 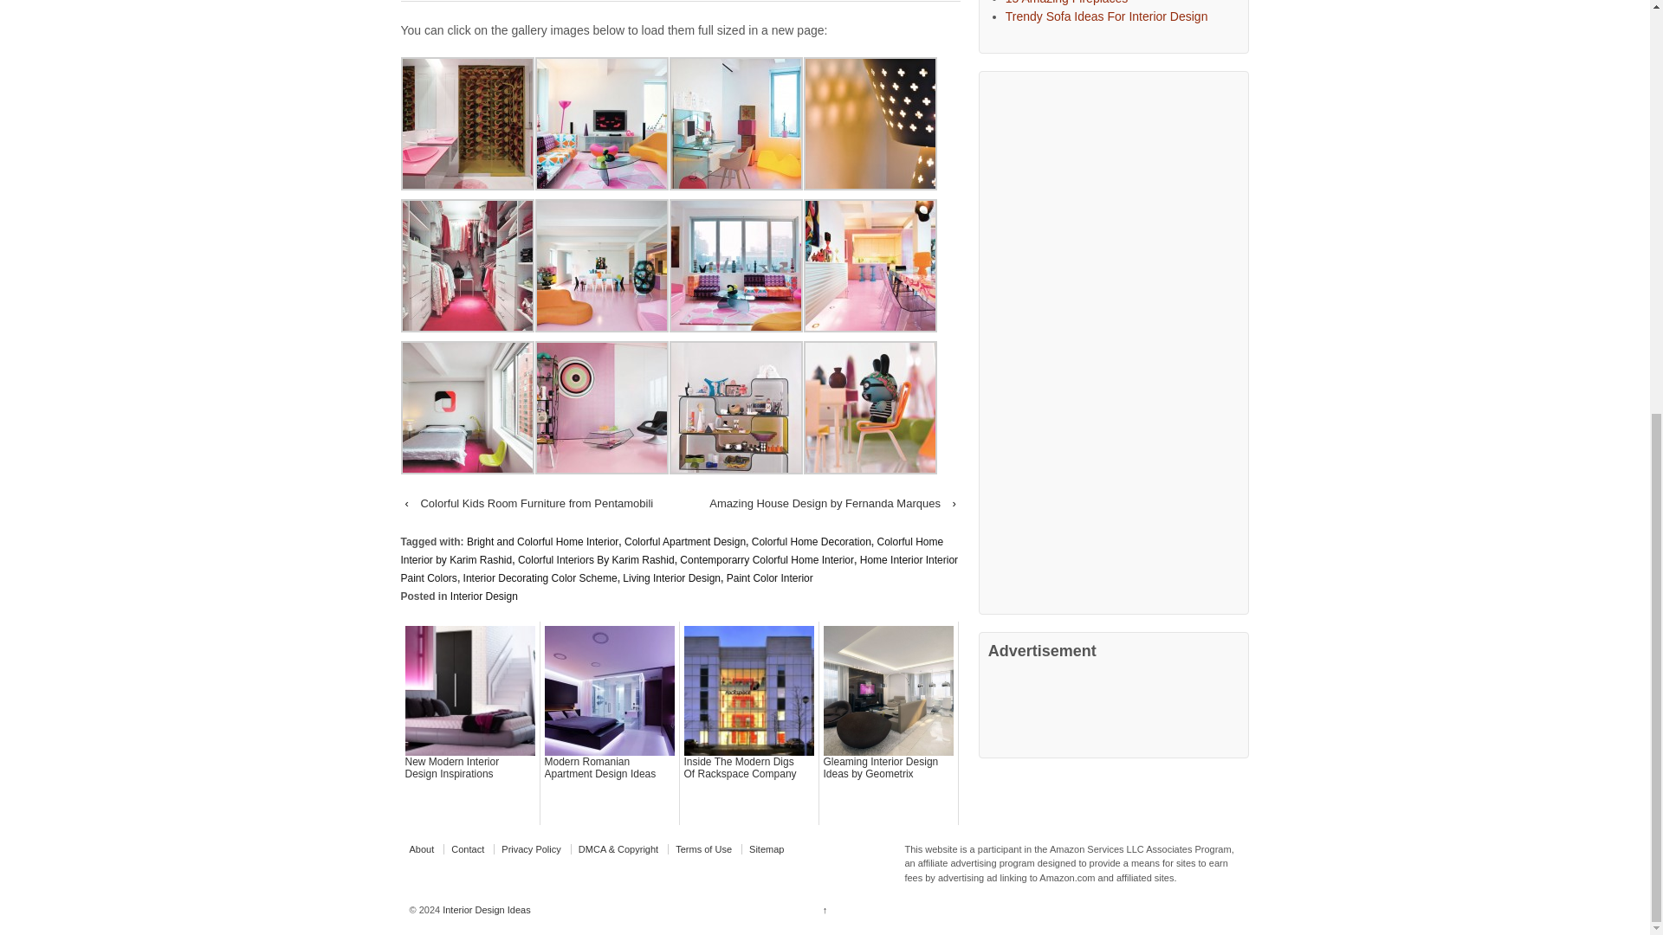 I want to click on Bright and Colorful Home Interior, so click(x=542, y=541).